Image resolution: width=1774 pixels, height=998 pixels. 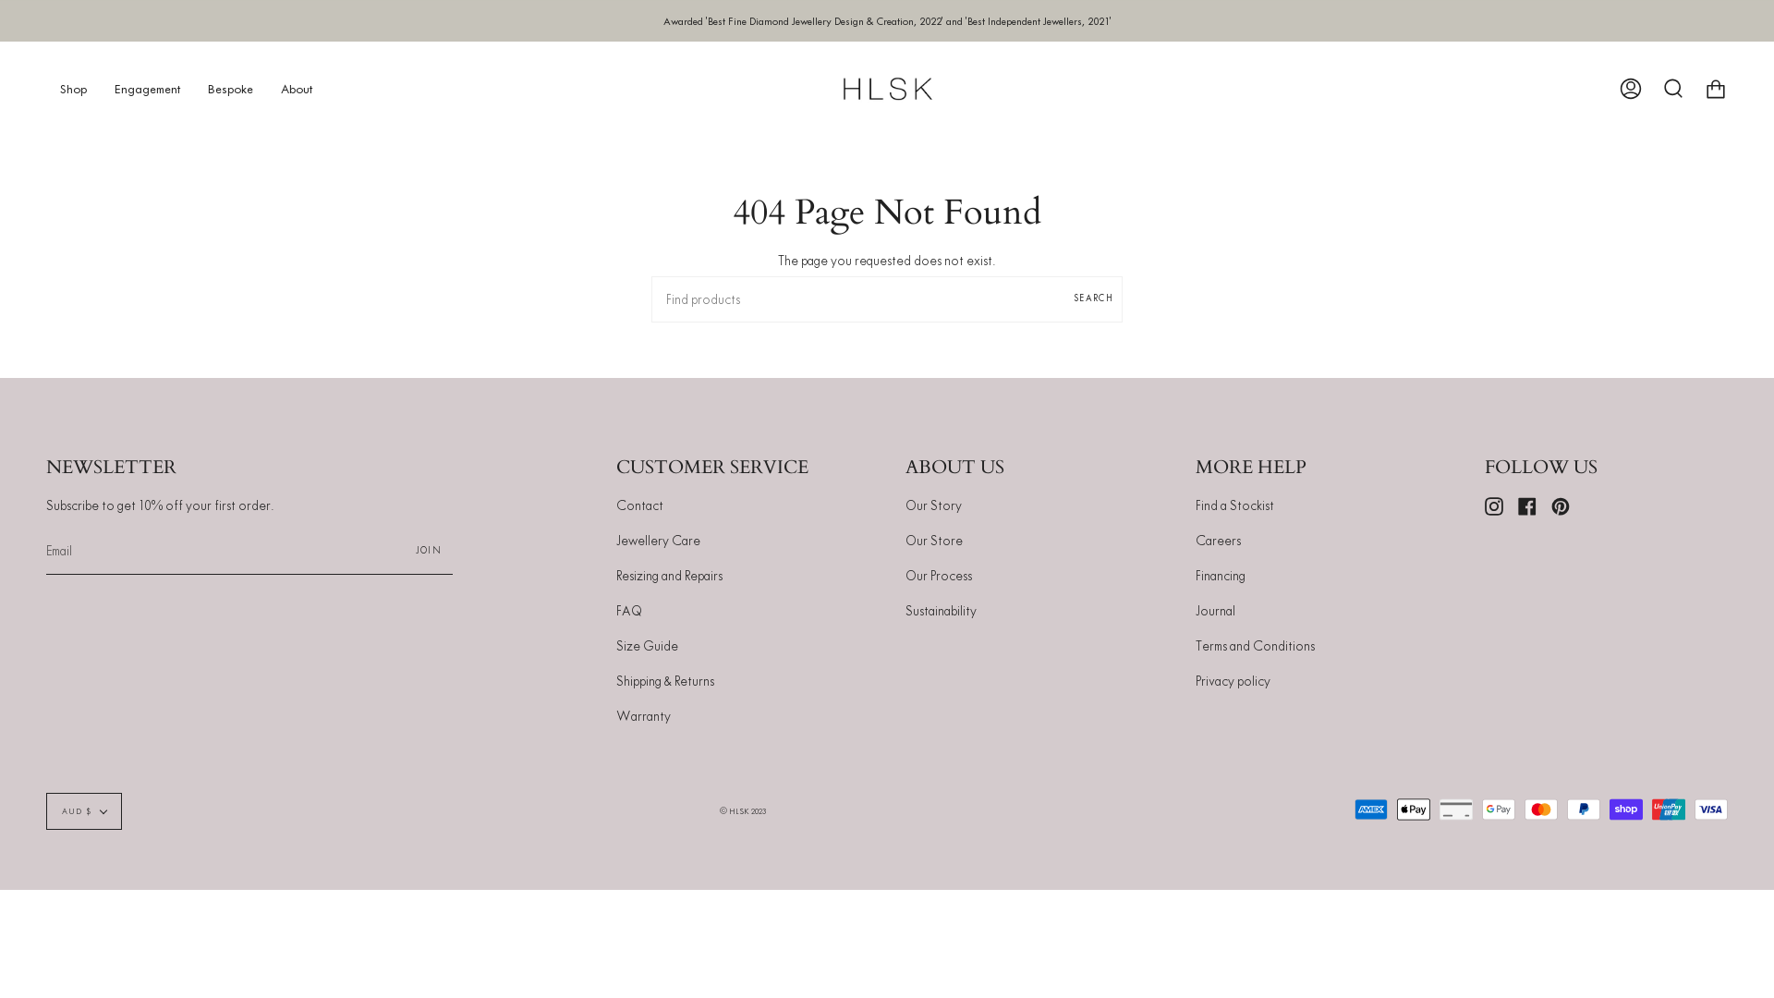 What do you see at coordinates (658, 541) in the screenshot?
I see `Jewellery Care` at bounding box center [658, 541].